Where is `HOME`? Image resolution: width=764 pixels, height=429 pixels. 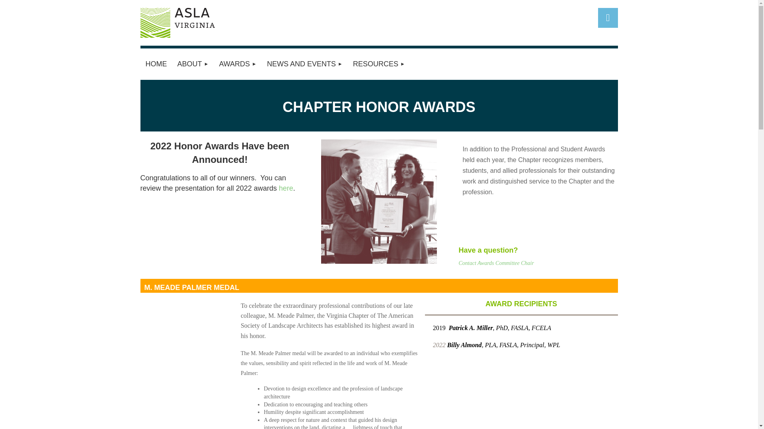
HOME is located at coordinates (156, 64).